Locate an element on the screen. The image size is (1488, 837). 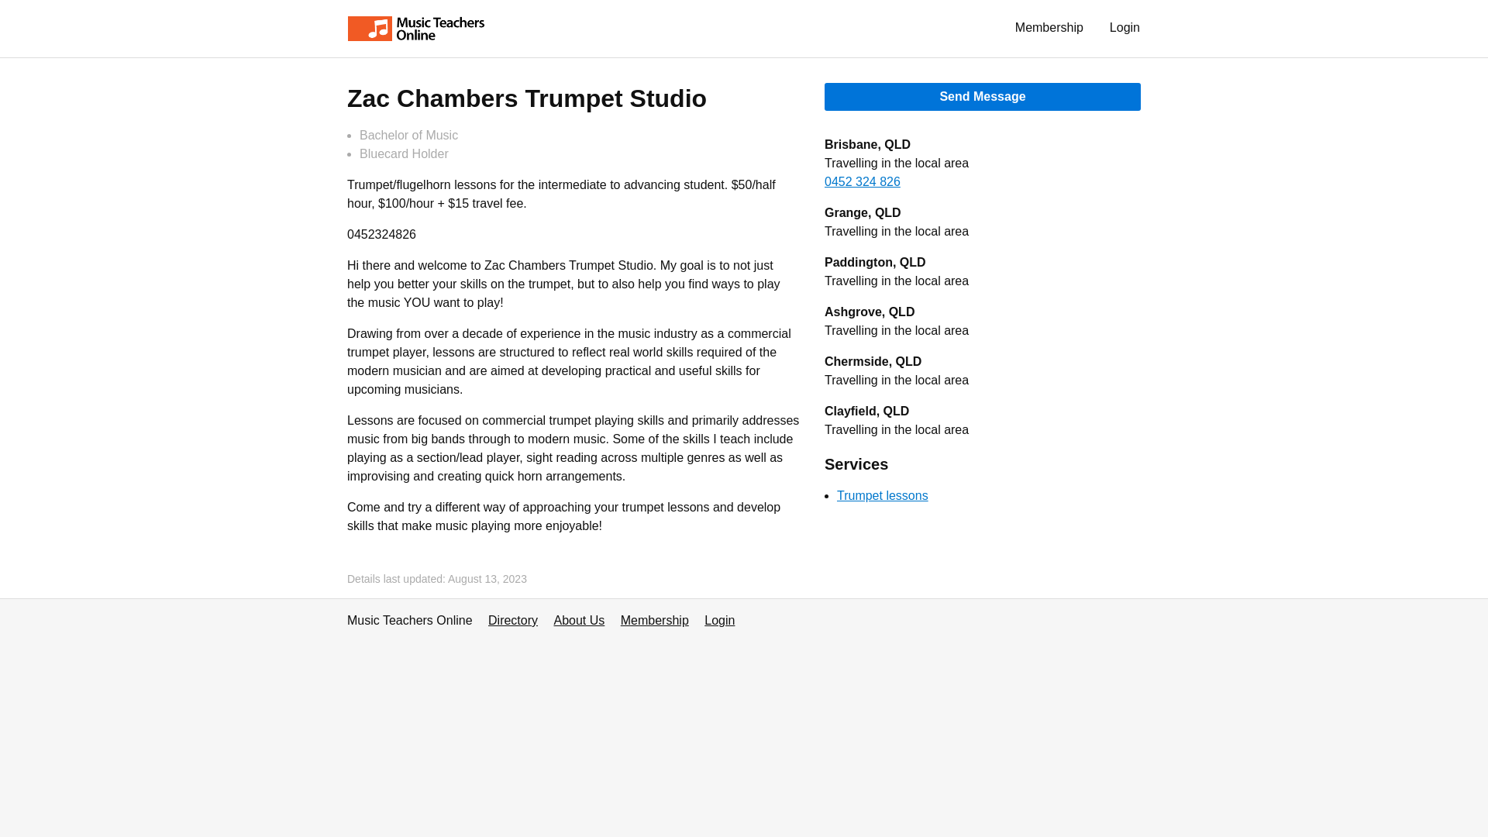
About Us is located at coordinates (578, 620).